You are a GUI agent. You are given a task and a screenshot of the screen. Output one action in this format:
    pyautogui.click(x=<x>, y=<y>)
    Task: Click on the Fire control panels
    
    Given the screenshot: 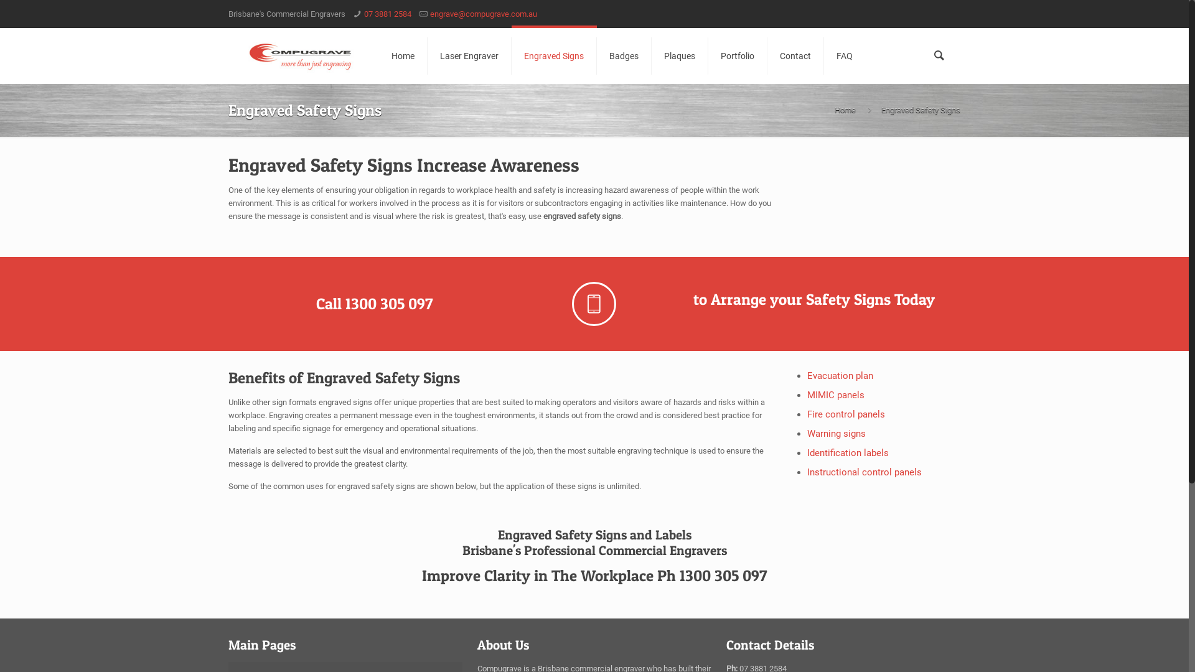 What is the action you would take?
    pyautogui.click(x=846, y=414)
    